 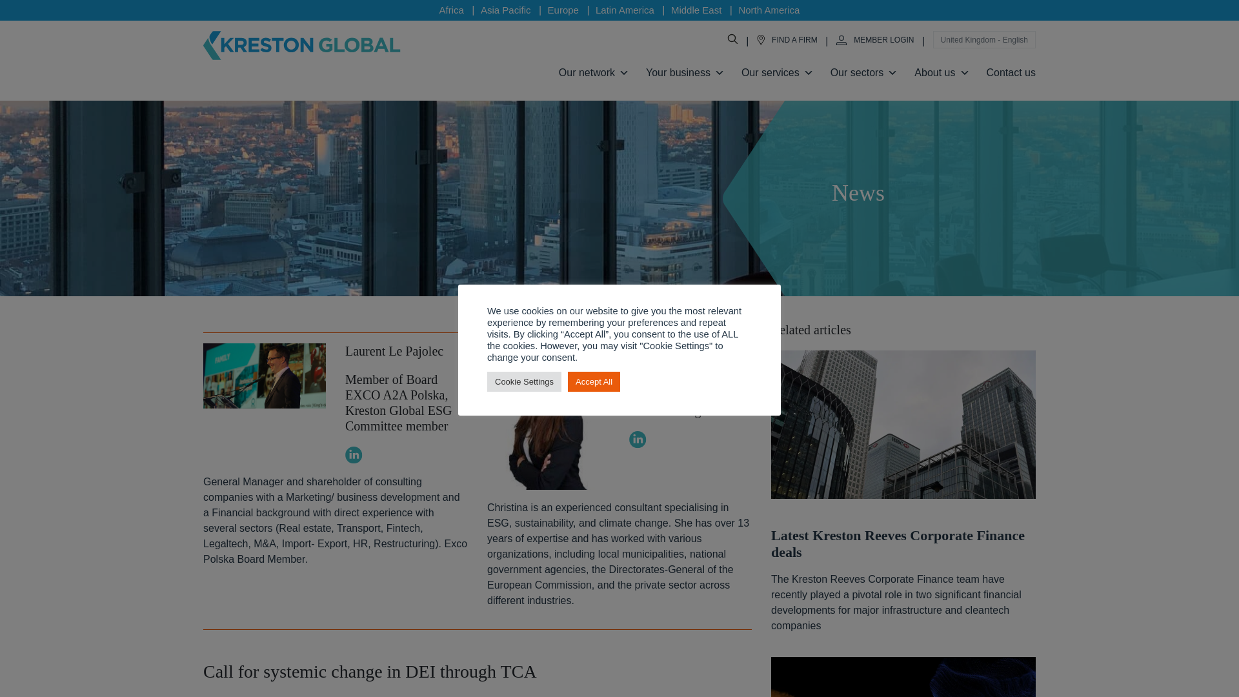 What do you see at coordinates (696, 9) in the screenshot?
I see `Middle East` at bounding box center [696, 9].